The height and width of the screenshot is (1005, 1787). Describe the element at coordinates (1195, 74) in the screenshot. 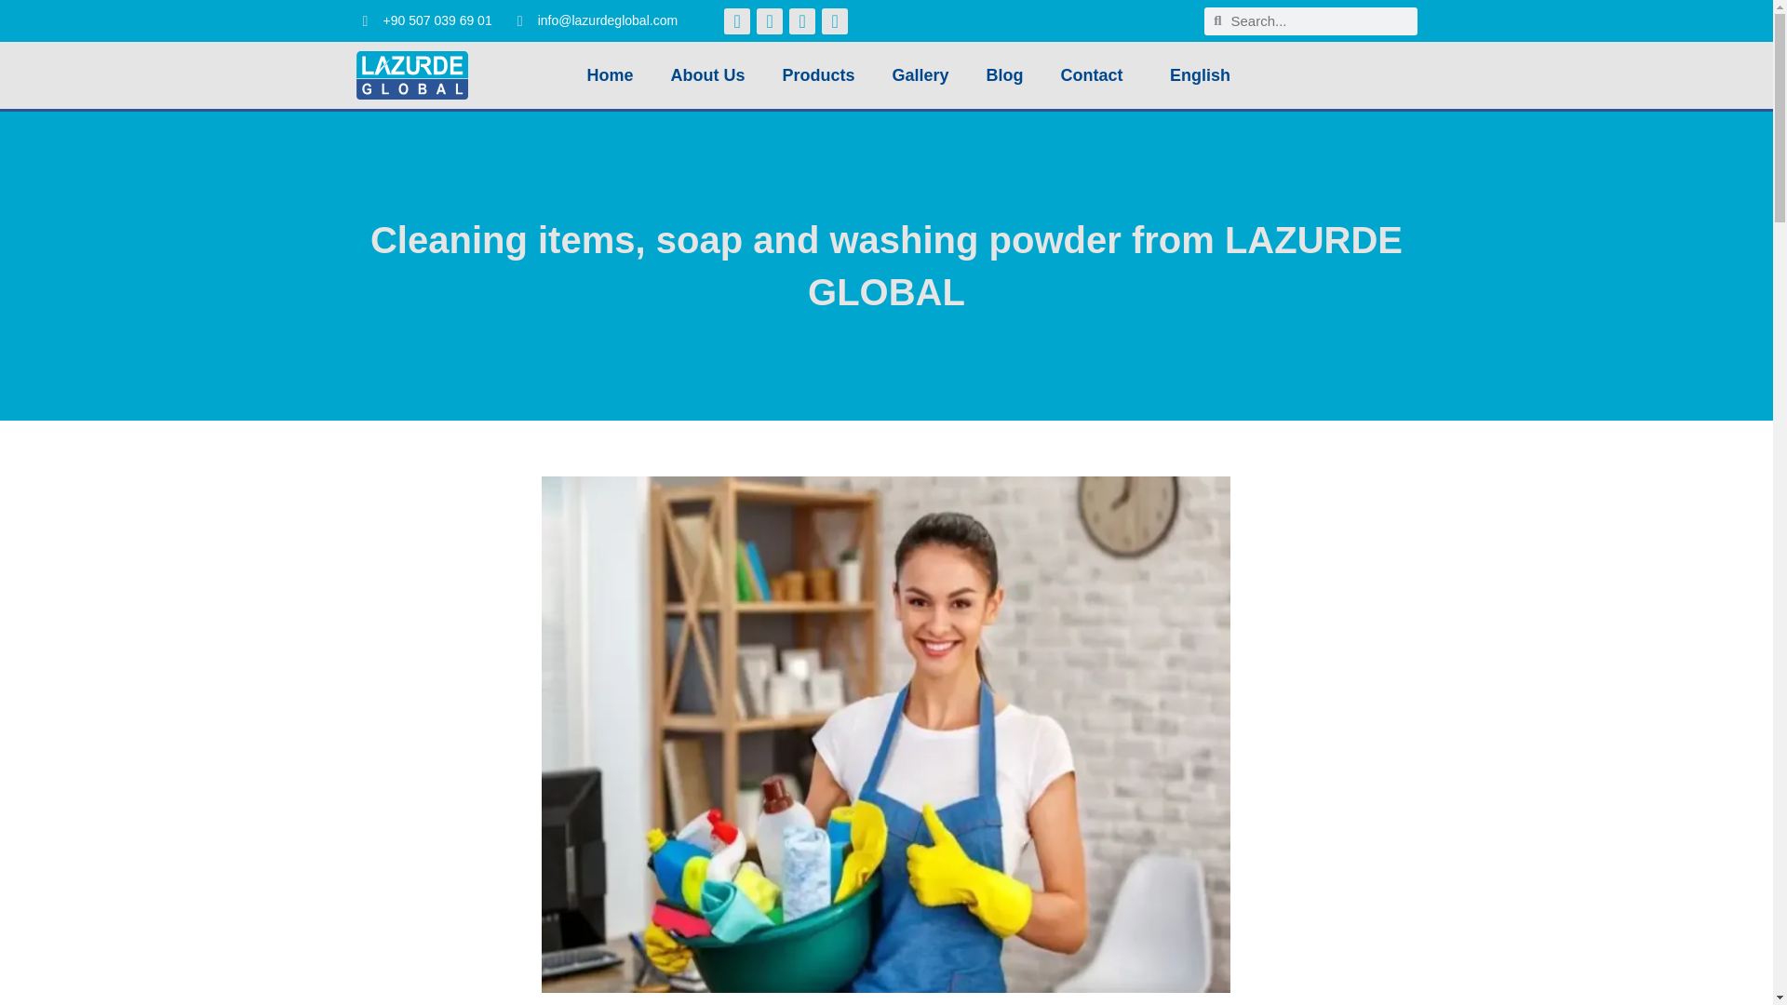

I see `English` at that location.